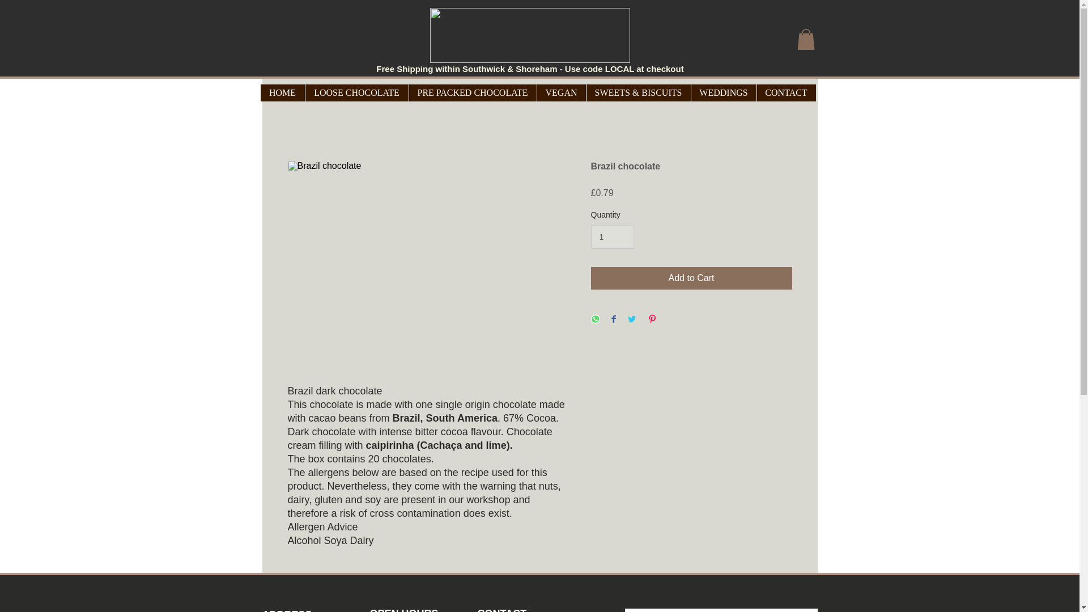 This screenshot has height=612, width=1088. Describe the element at coordinates (612, 237) in the screenshot. I see `1` at that location.